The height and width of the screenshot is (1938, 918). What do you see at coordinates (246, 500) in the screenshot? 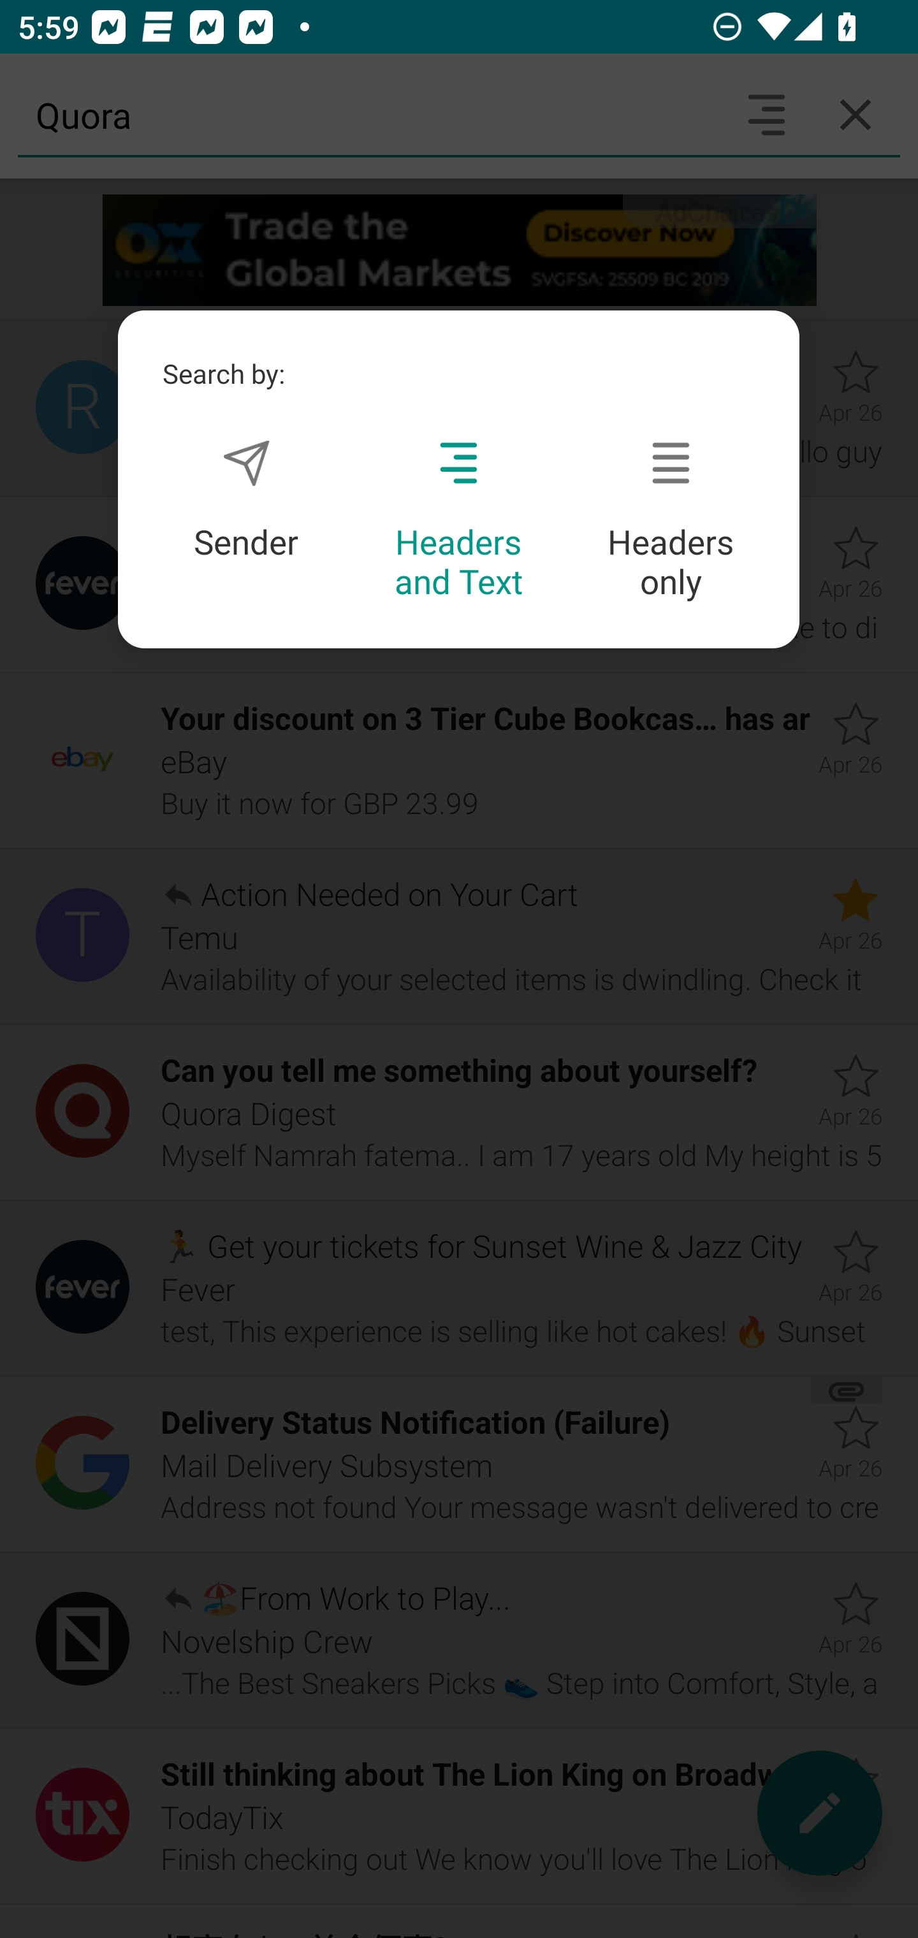
I see `Sender` at bounding box center [246, 500].